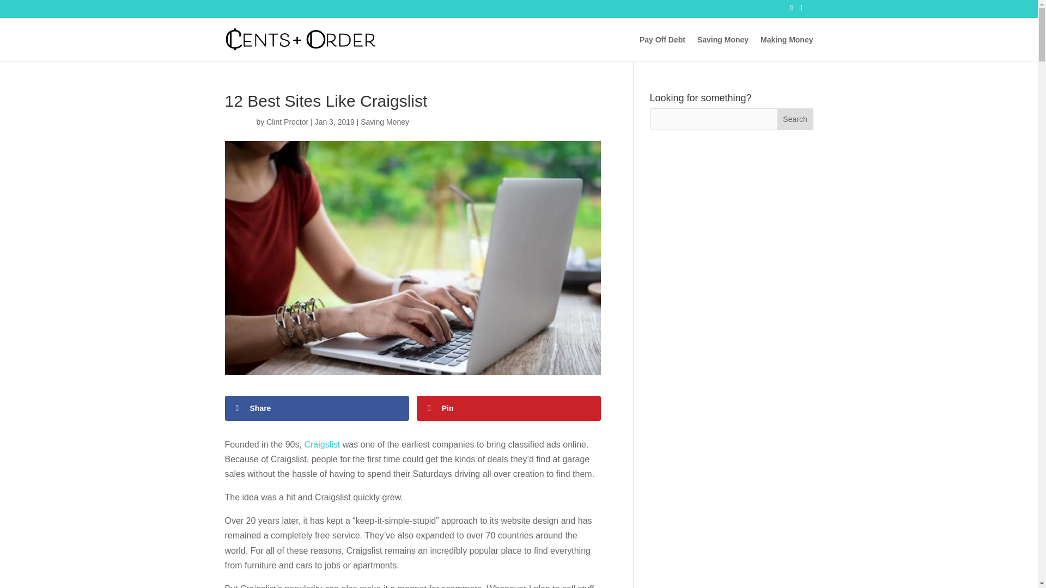  What do you see at coordinates (508, 408) in the screenshot?
I see `Pin` at bounding box center [508, 408].